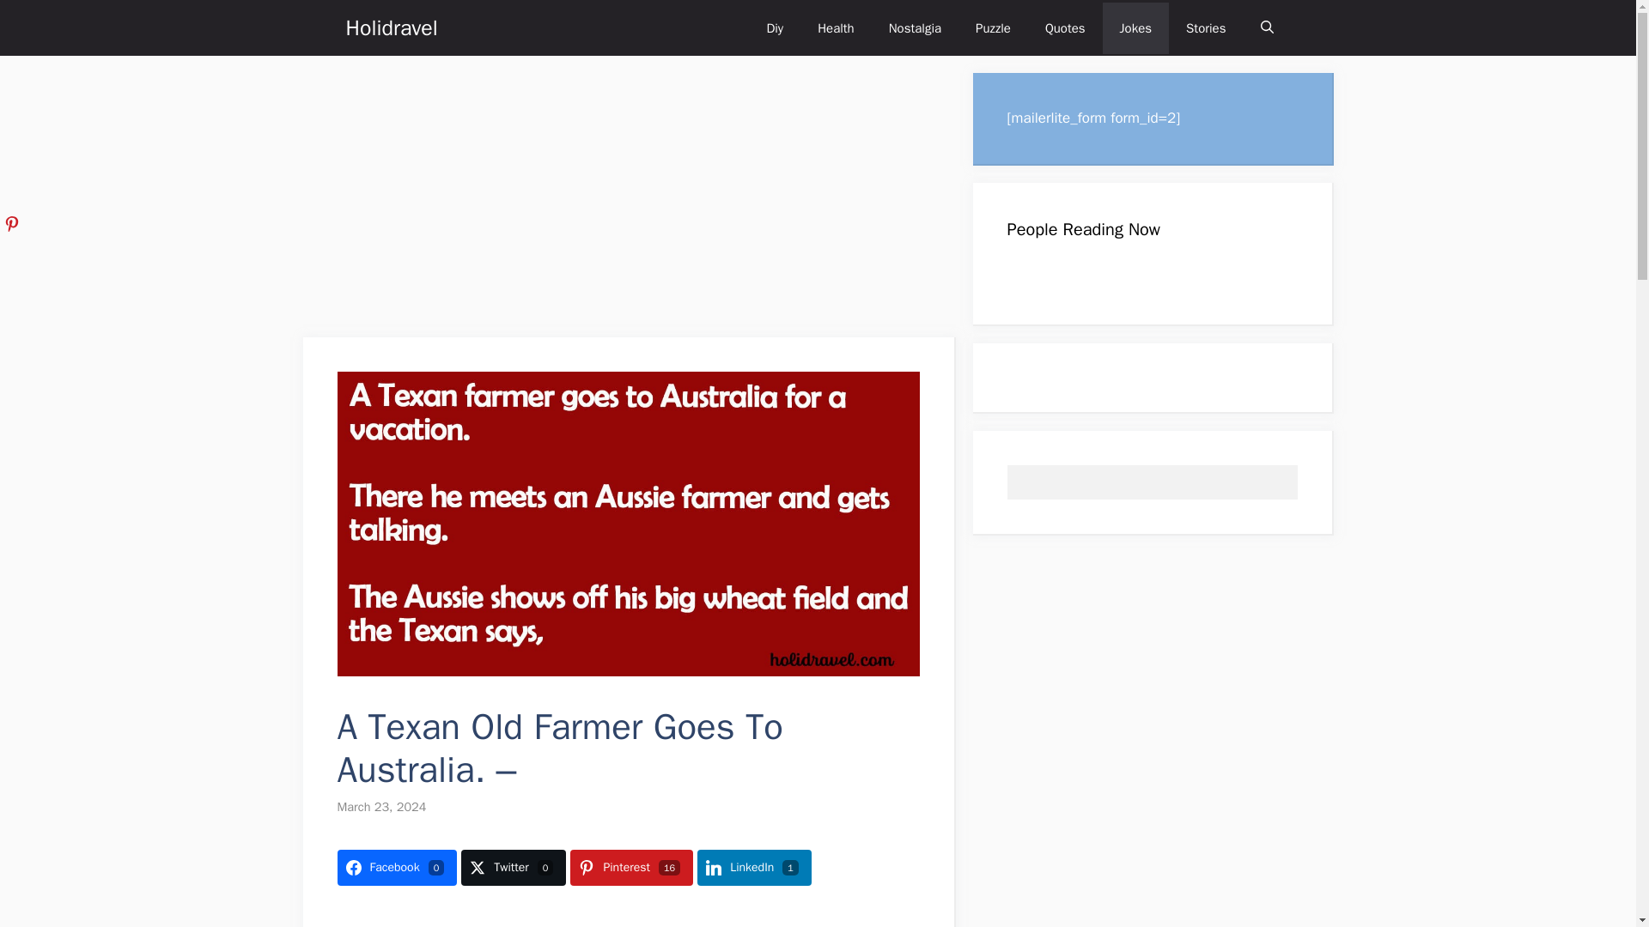 The height and width of the screenshot is (927, 1649). Describe the element at coordinates (396, 868) in the screenshot. I see `Facebook0` at that location.